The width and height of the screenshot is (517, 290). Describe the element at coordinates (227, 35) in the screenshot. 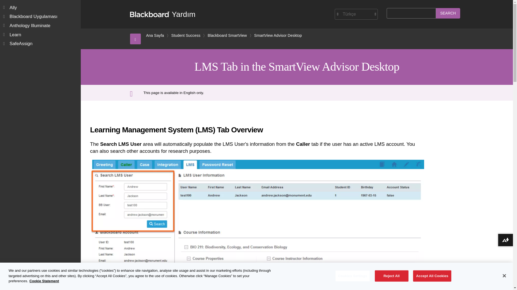

I see `Blackboard SmartView` at that location.